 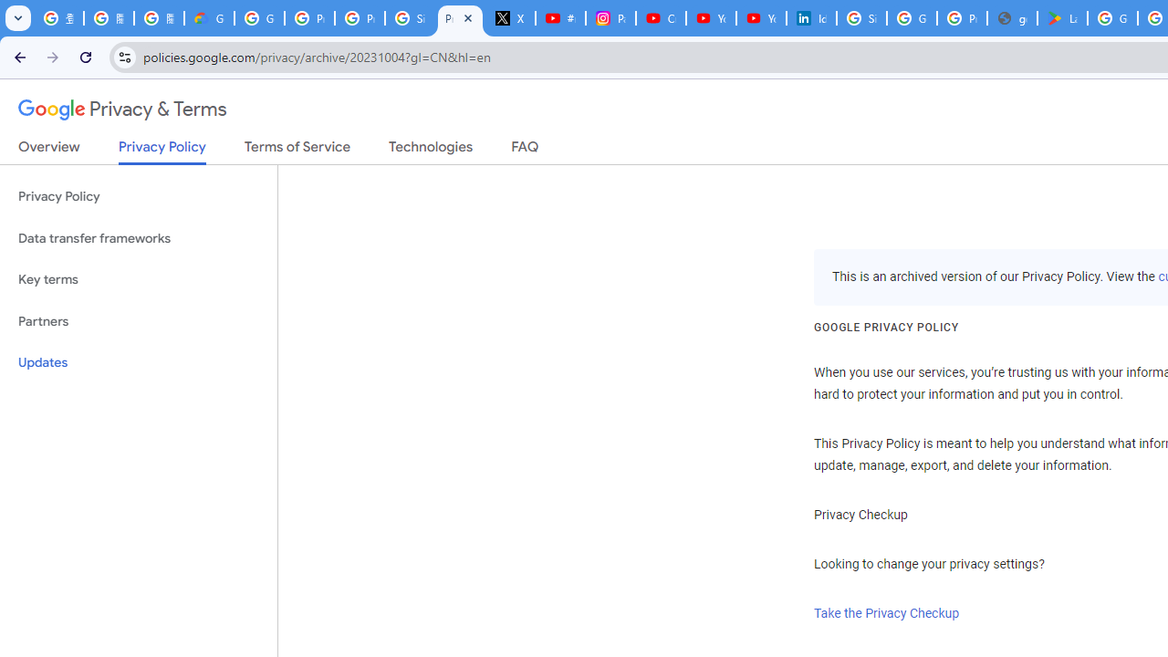 What do you see at coordinates (139, 279) in the screenshot?
I see `Key terms` at bounding box center [139, 279].